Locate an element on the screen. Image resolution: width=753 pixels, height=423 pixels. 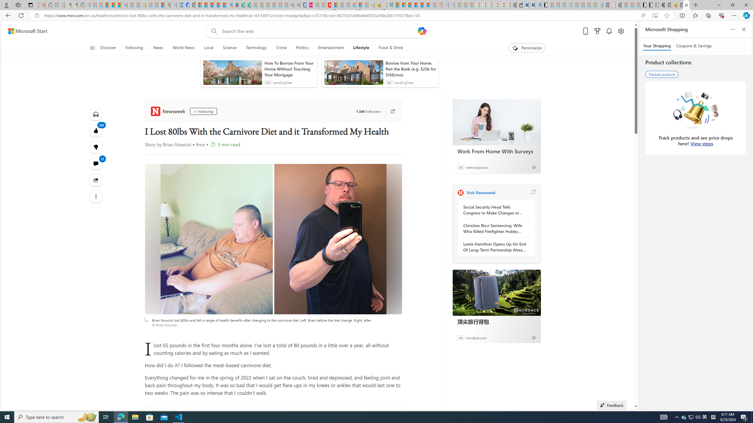
Local is located at coordinates (209, 48).